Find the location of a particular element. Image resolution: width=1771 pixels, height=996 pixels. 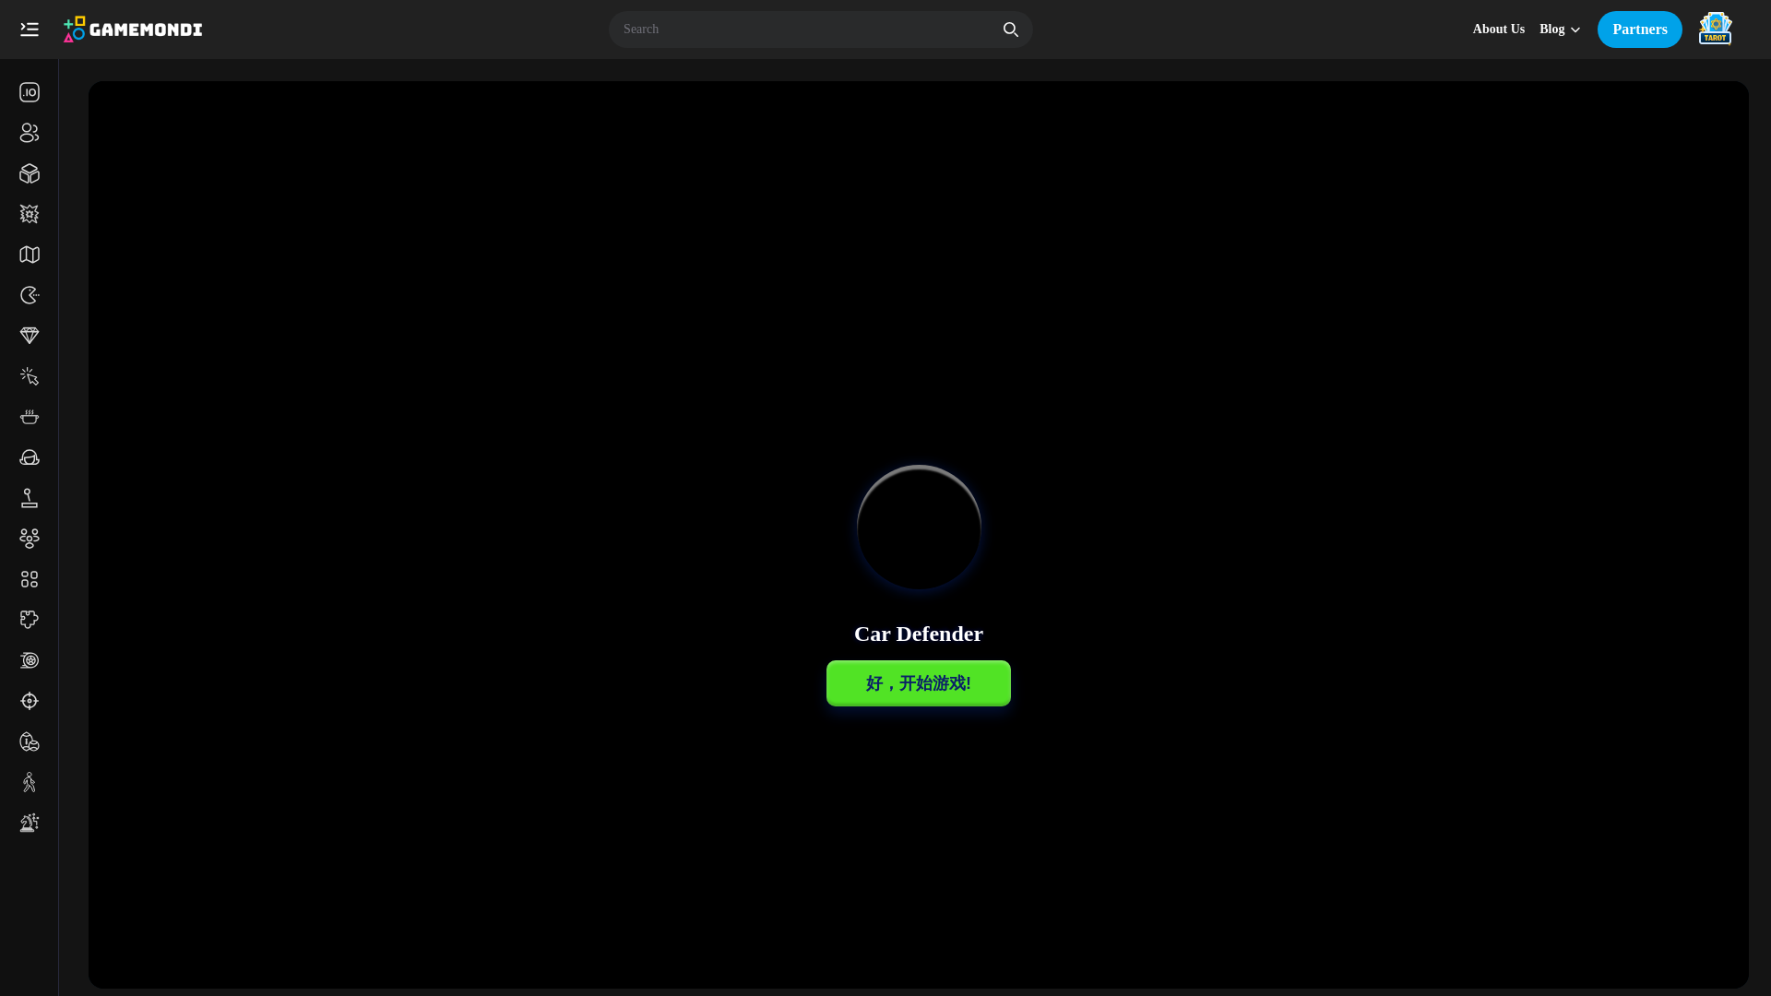

Blog is located at coordinates (1561, 30).